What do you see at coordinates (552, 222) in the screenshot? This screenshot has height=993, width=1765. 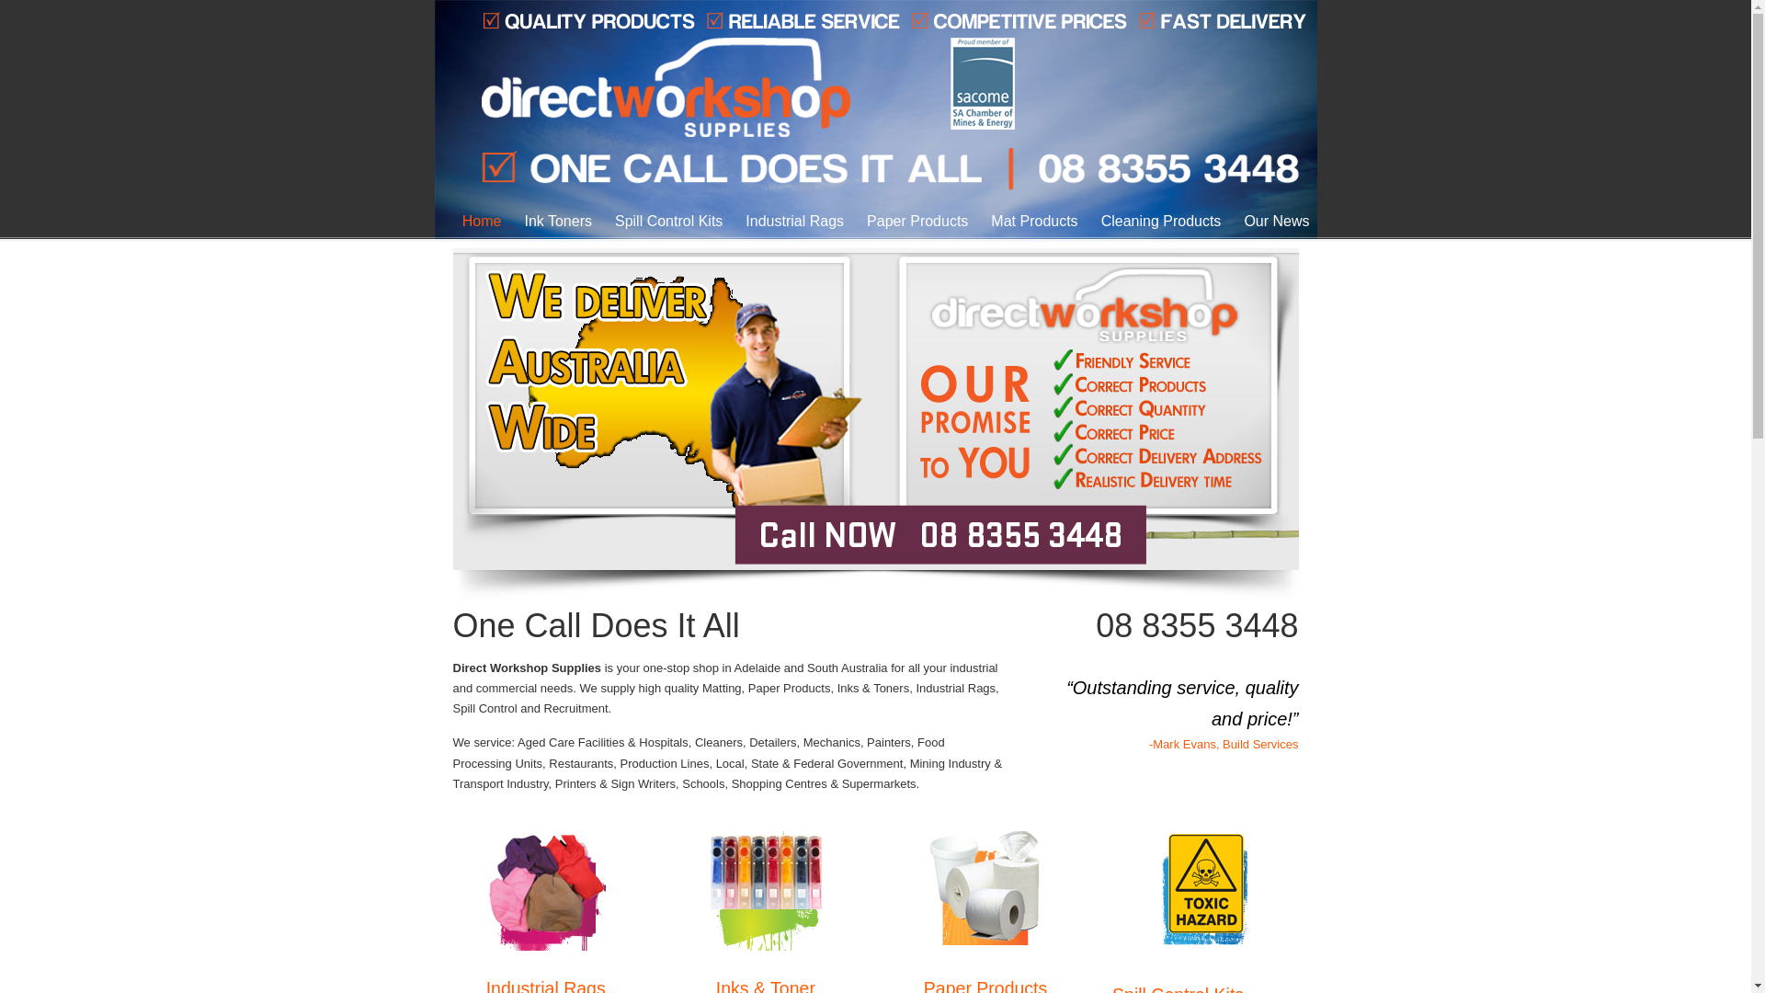 I see `Ink Toners` at bounding box center [552, 222].